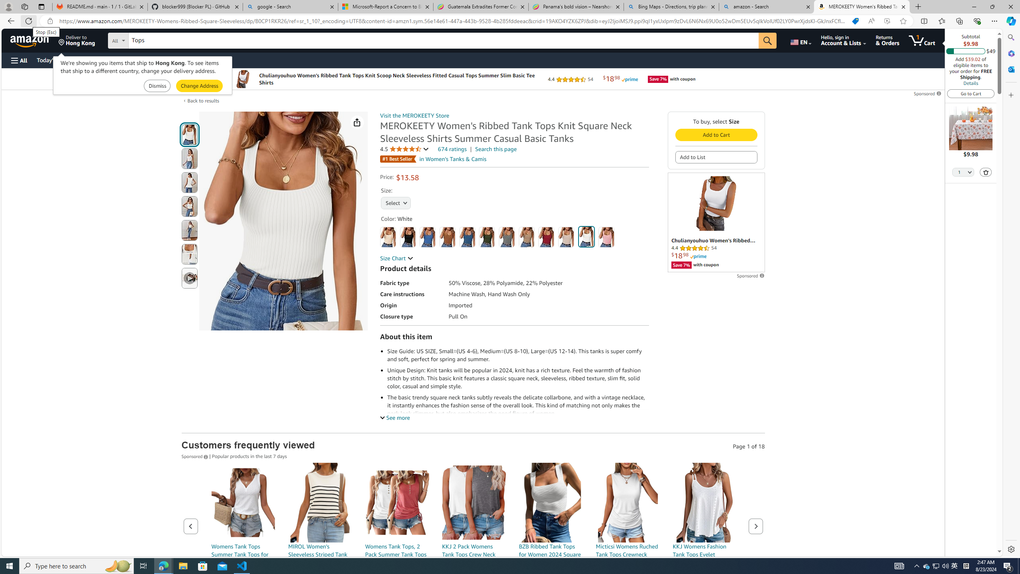 The height and width of the screenshot is (574, 1020). What do you see at coordinates (716, 157) in the screenshot?
I see `Add to List` at bounding box center [716, 157].